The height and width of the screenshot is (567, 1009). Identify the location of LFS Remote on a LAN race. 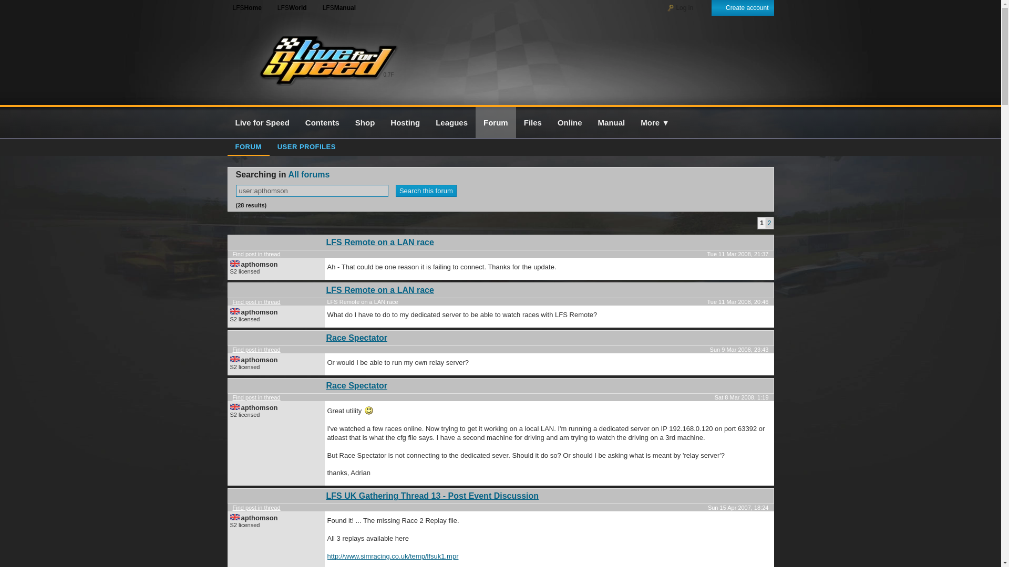
(379, 241).